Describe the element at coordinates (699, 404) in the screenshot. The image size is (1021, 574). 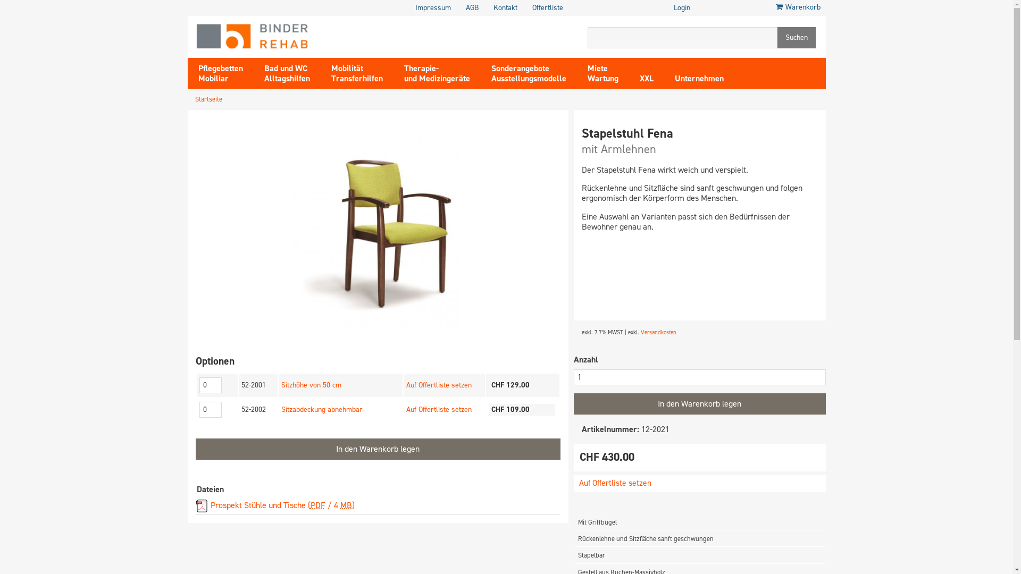
I see `In den Warenkorb legen` at that location.